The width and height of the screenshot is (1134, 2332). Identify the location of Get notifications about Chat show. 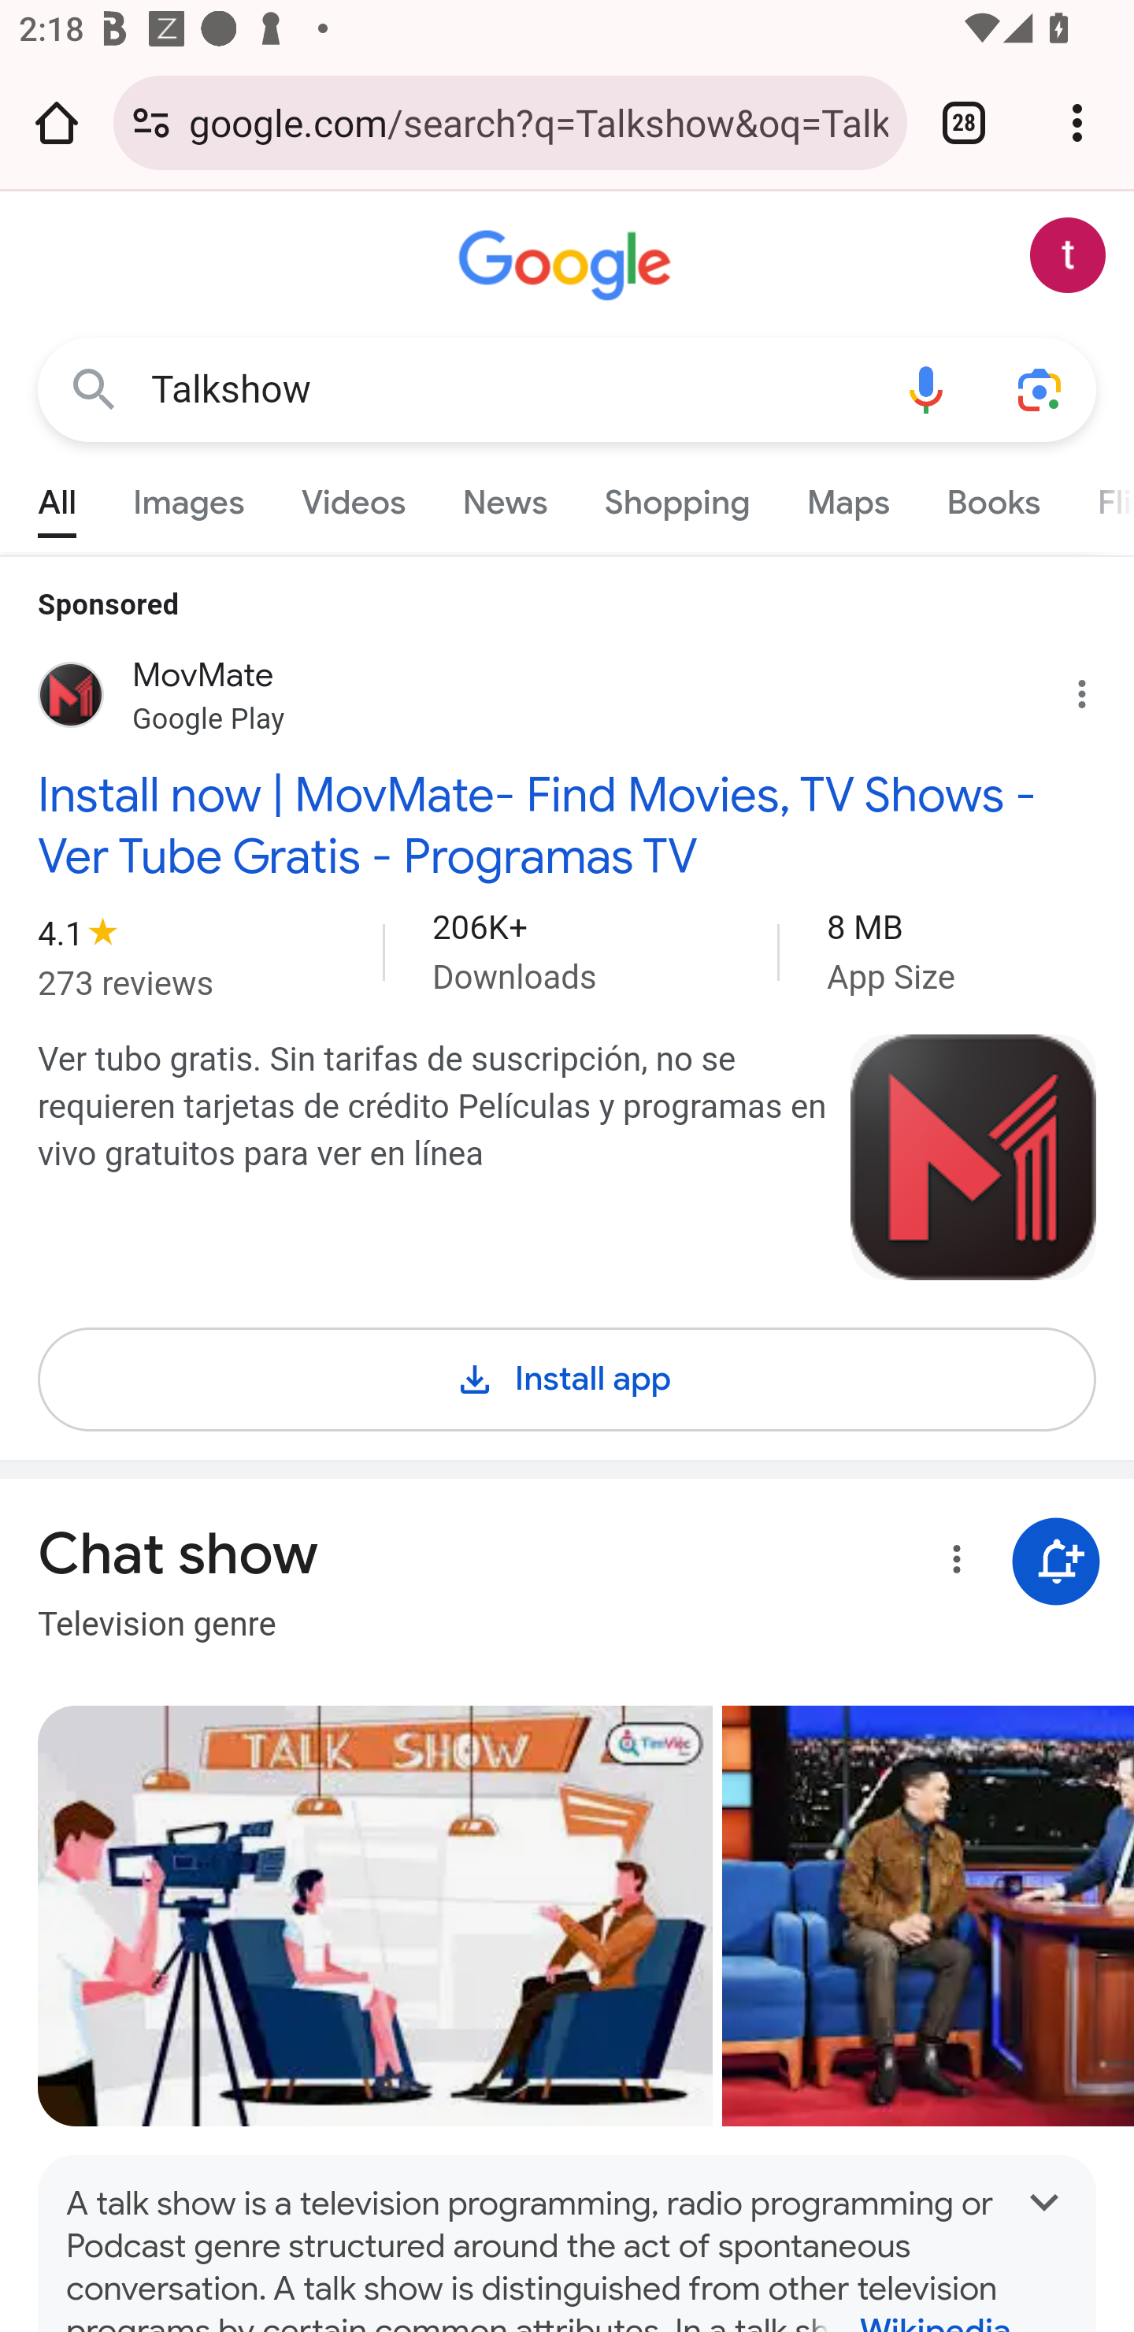
(1055, 1562).